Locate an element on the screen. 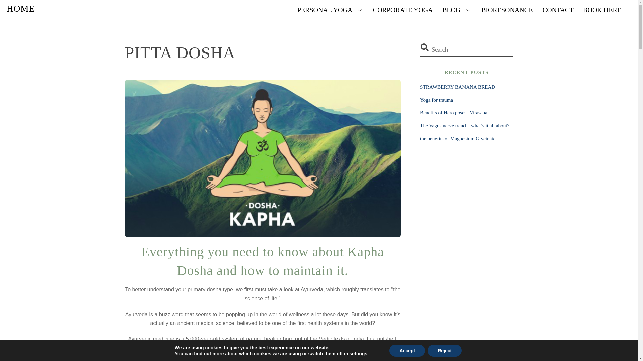 This screenshot has height=361, width=643. STRAWBERRY BANANA BREAD is located at coordinates (457, 86).